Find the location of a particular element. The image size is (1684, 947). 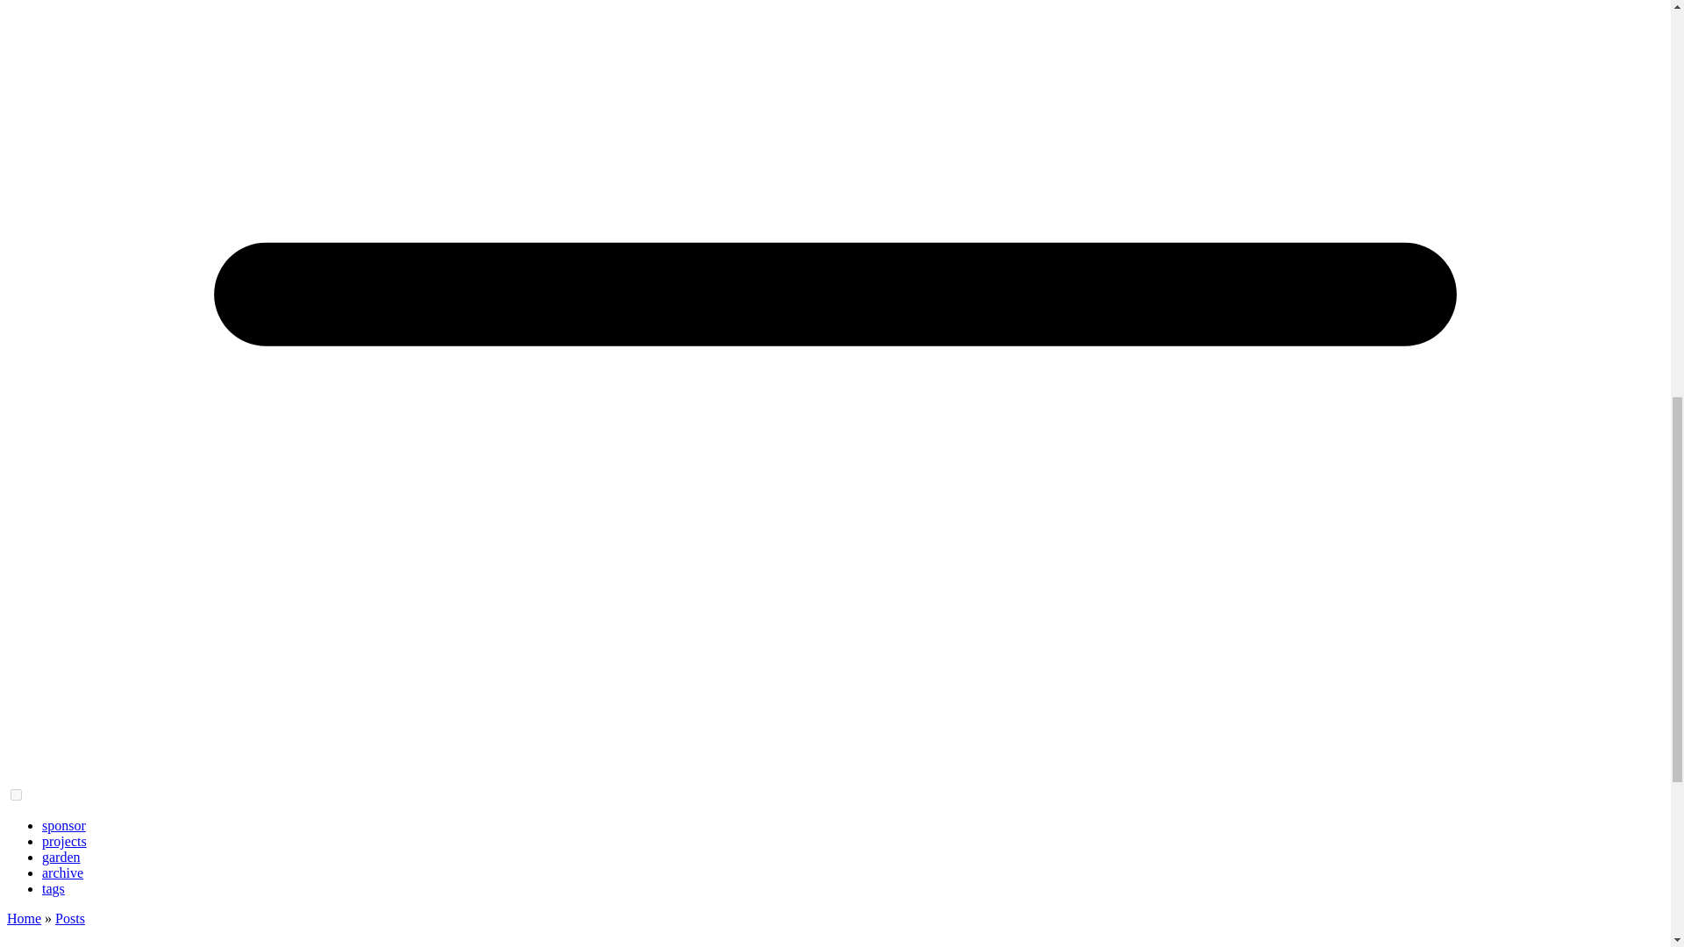

tags is located at coordinates (54, 888).